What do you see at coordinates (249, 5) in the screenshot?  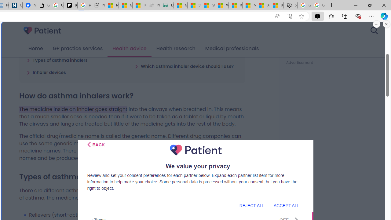 I see `Microsoft Start` at bounding box center [249, 5].